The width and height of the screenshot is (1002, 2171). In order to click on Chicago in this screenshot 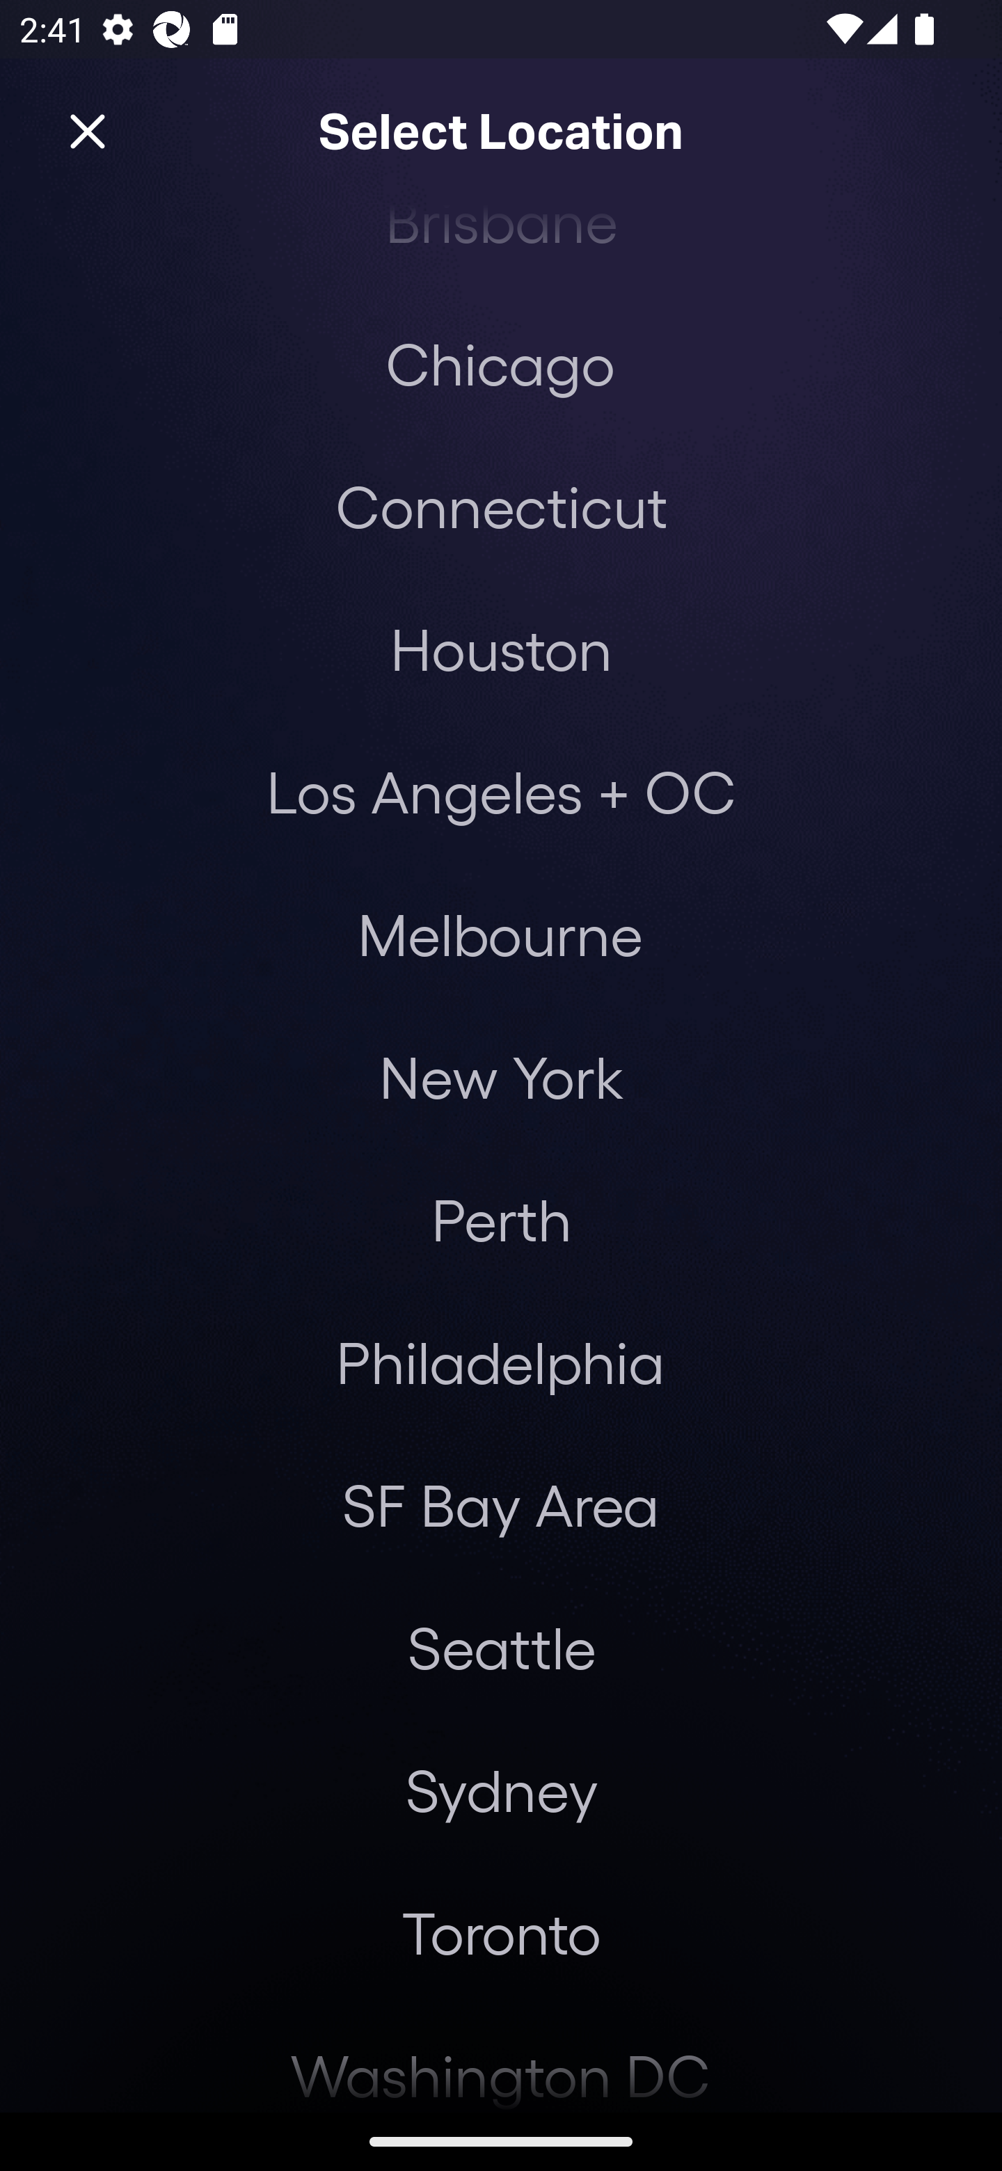, I will do `click(500, 363)`.